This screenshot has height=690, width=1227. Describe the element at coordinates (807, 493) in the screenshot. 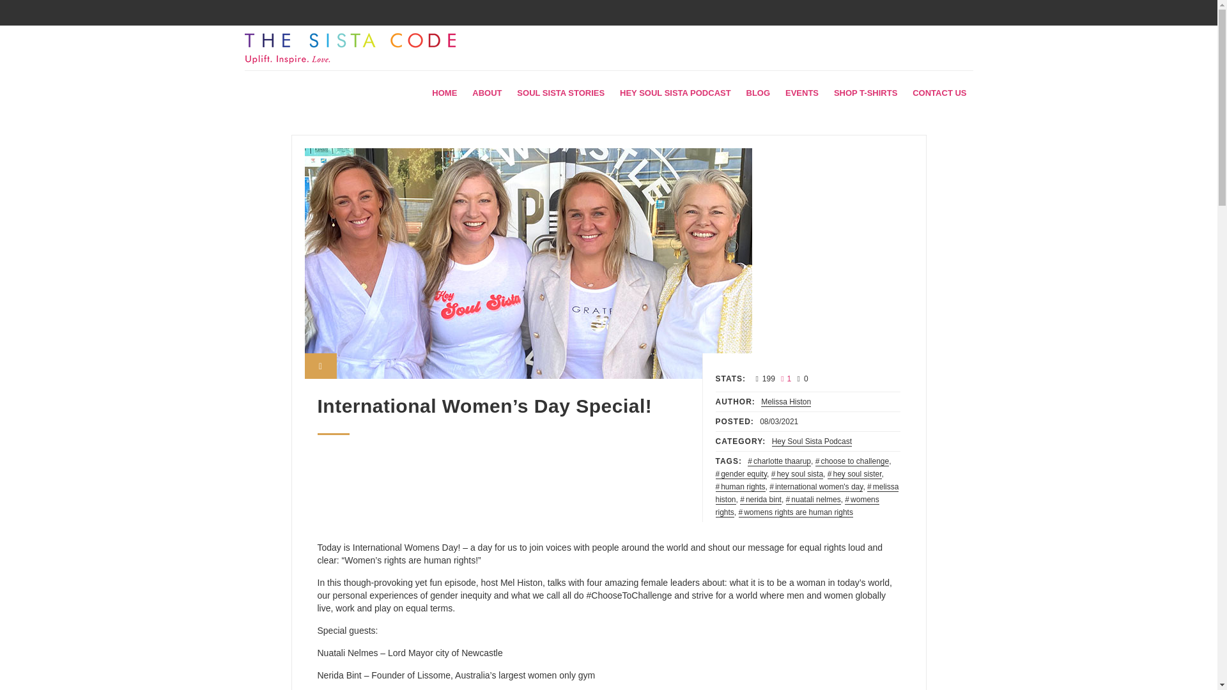

I see `melissa histon` at that location.